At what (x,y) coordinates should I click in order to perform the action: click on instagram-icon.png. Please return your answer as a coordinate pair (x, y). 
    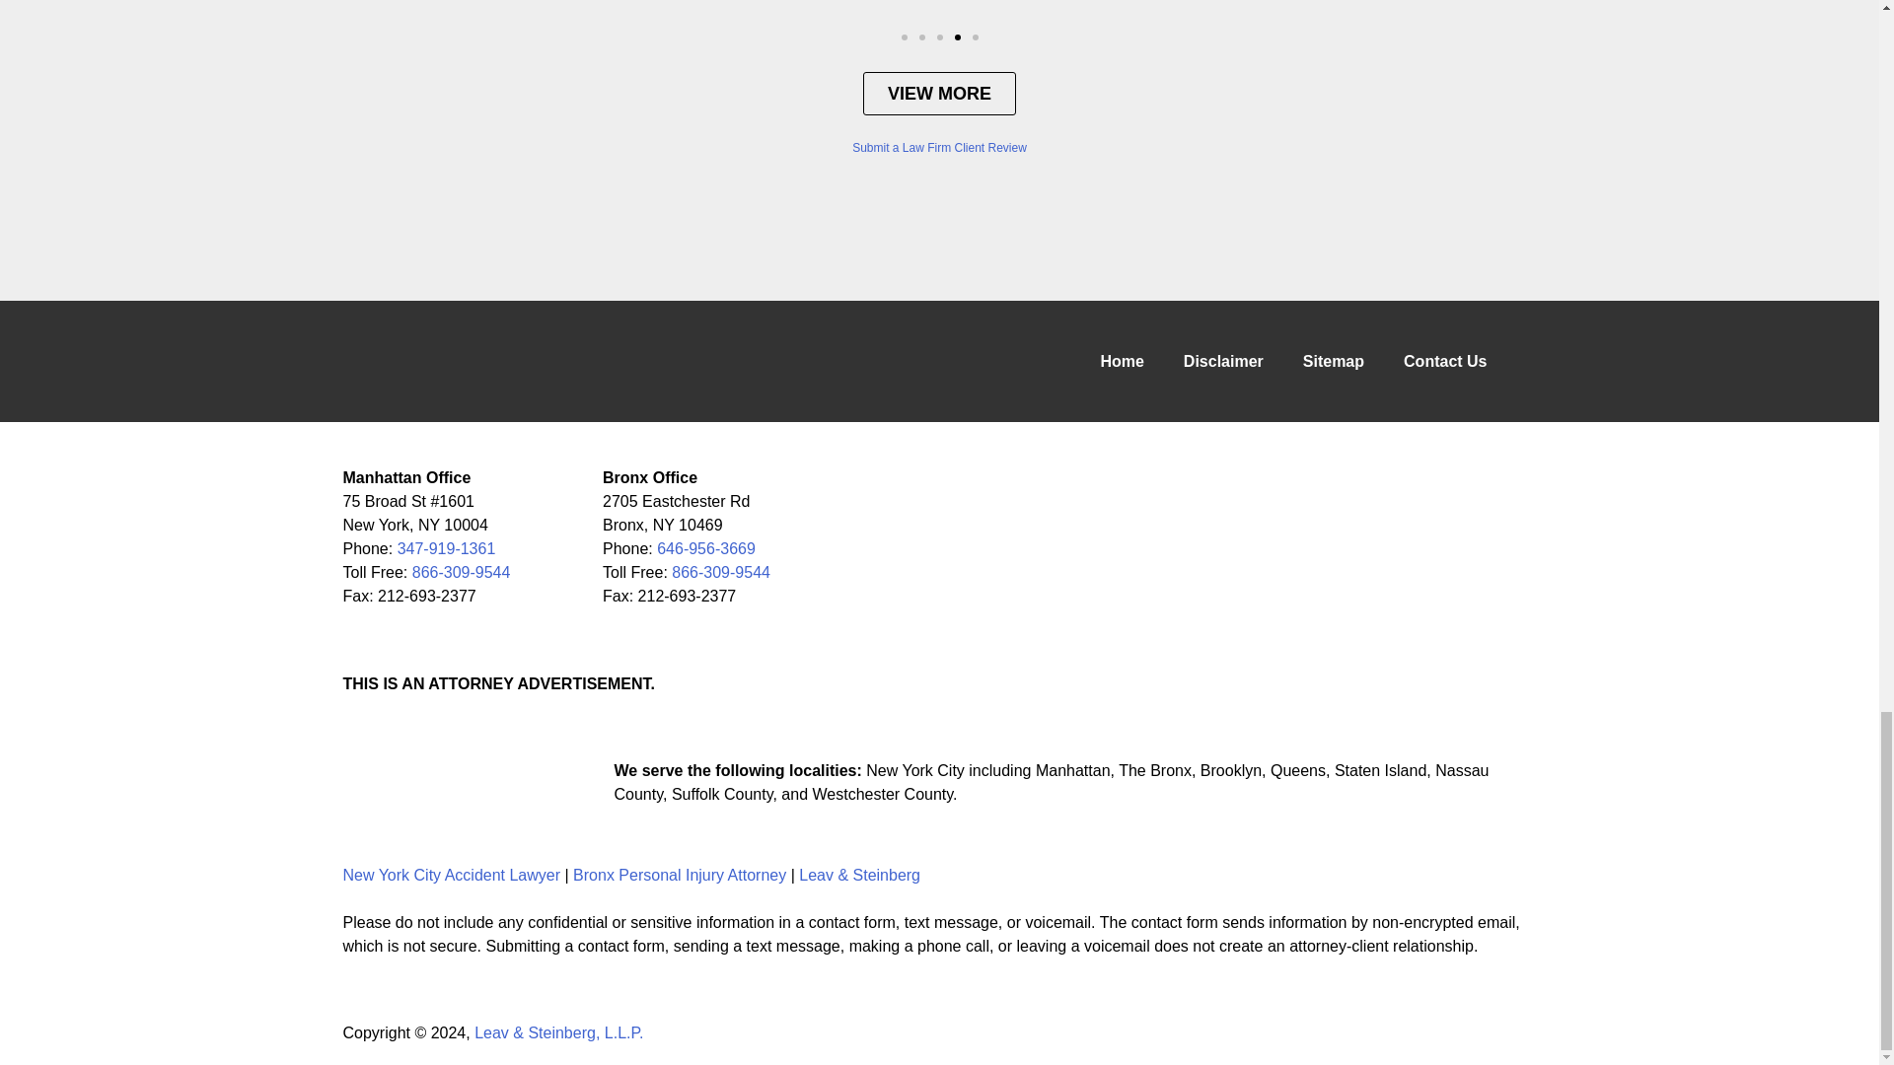
    Looking at the image, I should click on (548, 782).